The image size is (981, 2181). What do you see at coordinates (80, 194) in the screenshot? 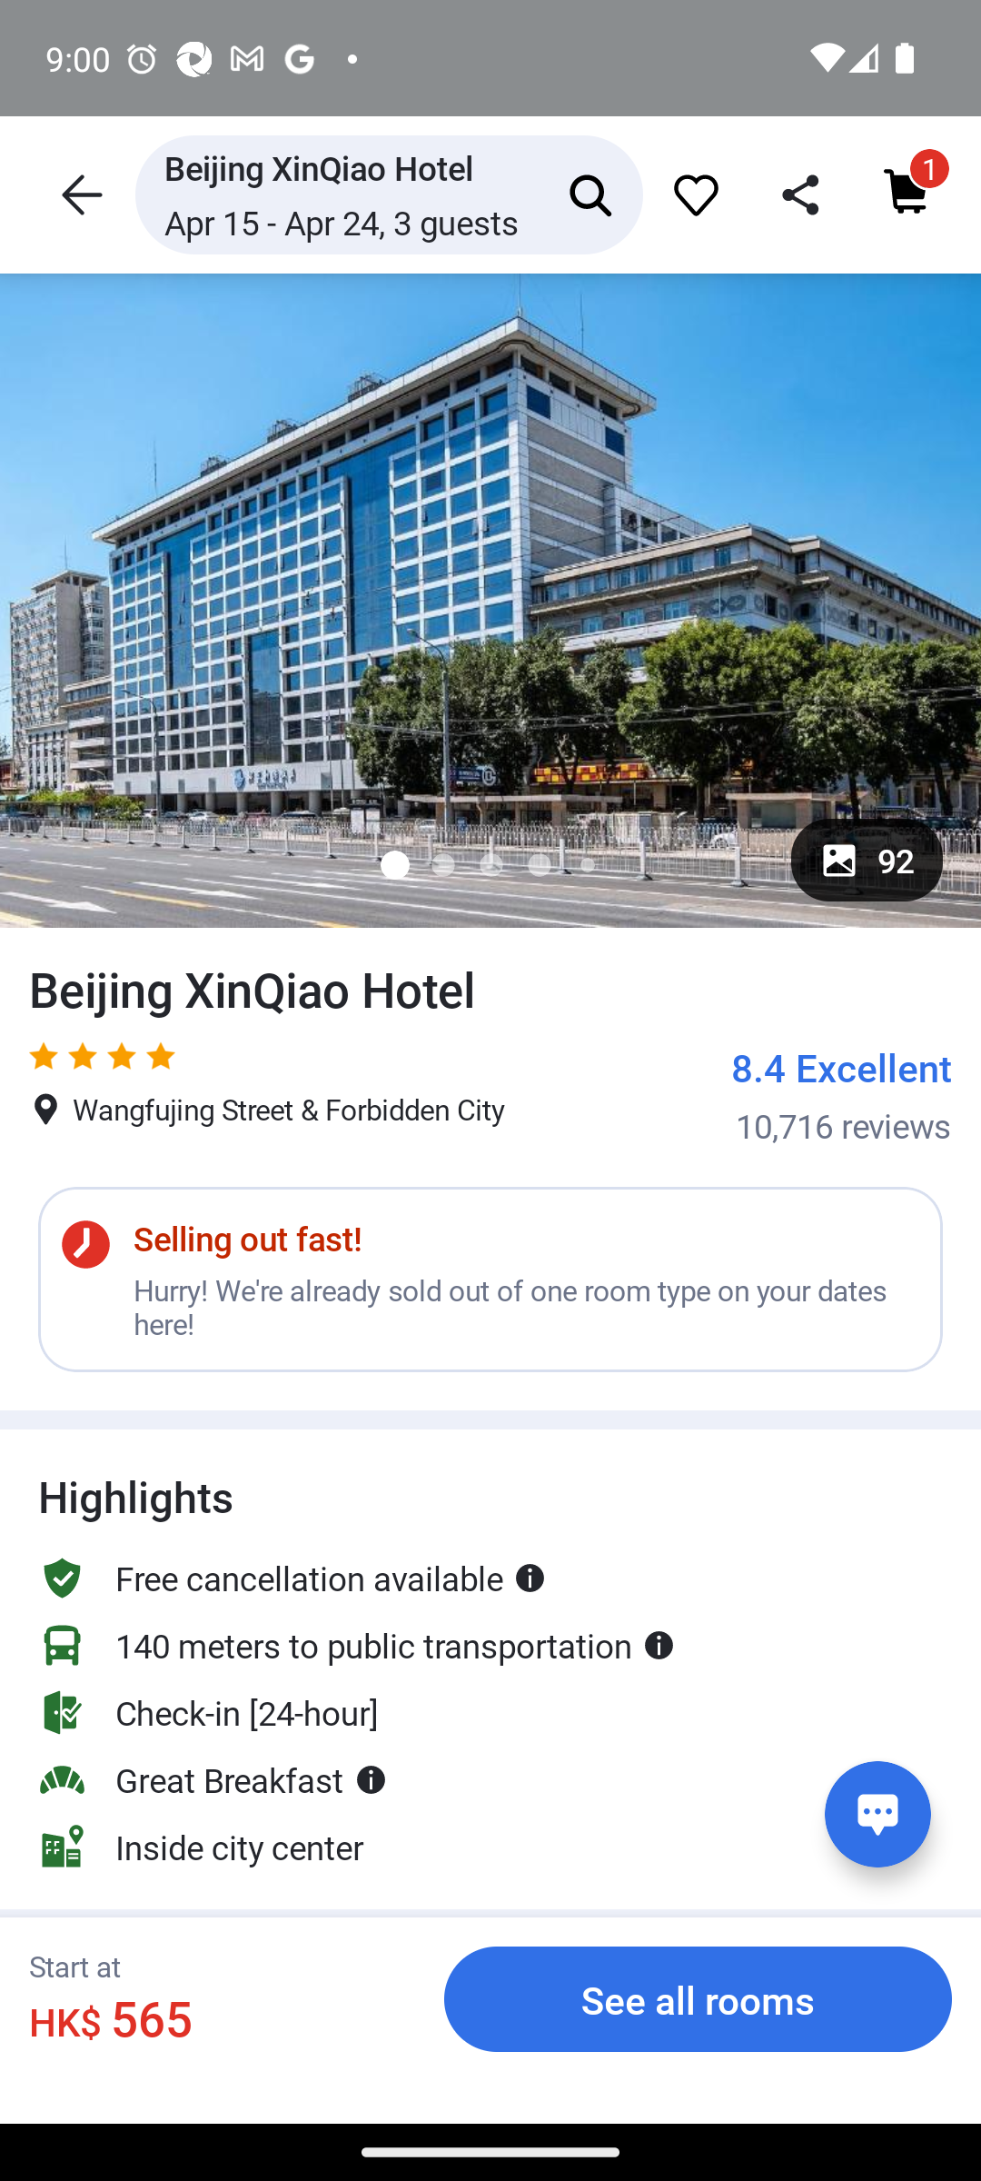
I see `header icon` at bounding box center [80, 194].